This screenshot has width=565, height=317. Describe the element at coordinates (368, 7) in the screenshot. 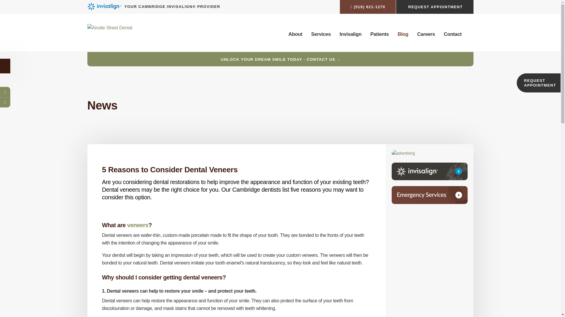

I see `(519) 621-1270` at that location.